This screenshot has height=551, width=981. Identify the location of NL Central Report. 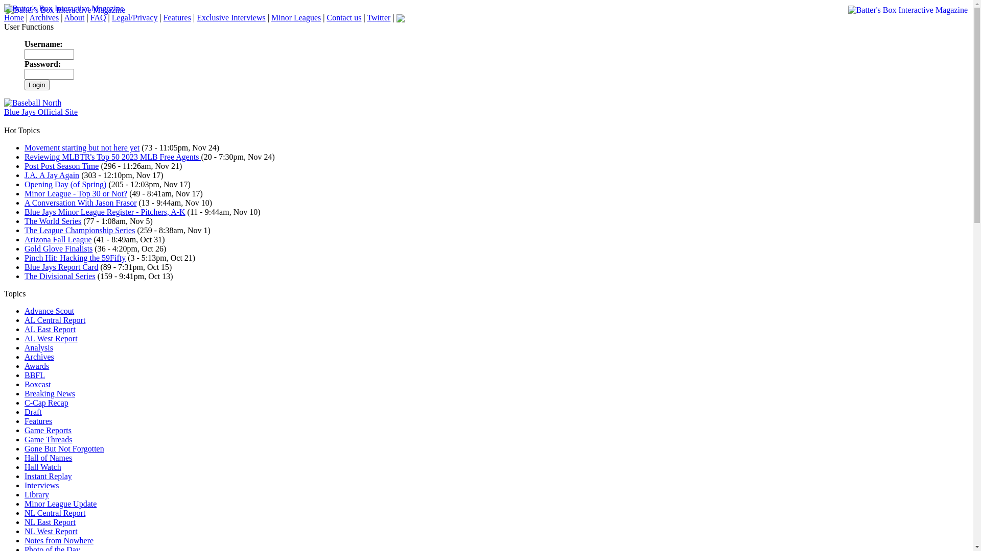
(55, 513).